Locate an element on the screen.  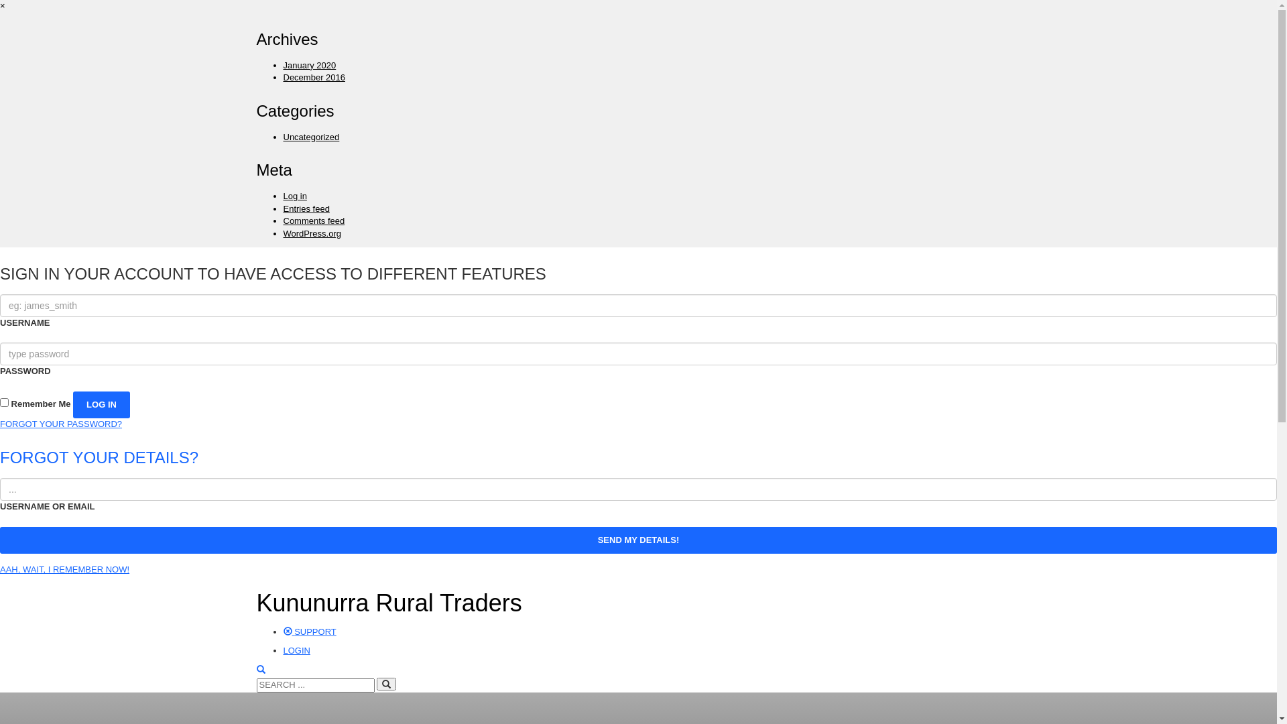
LOG IN is located at coordinates (102, 405).